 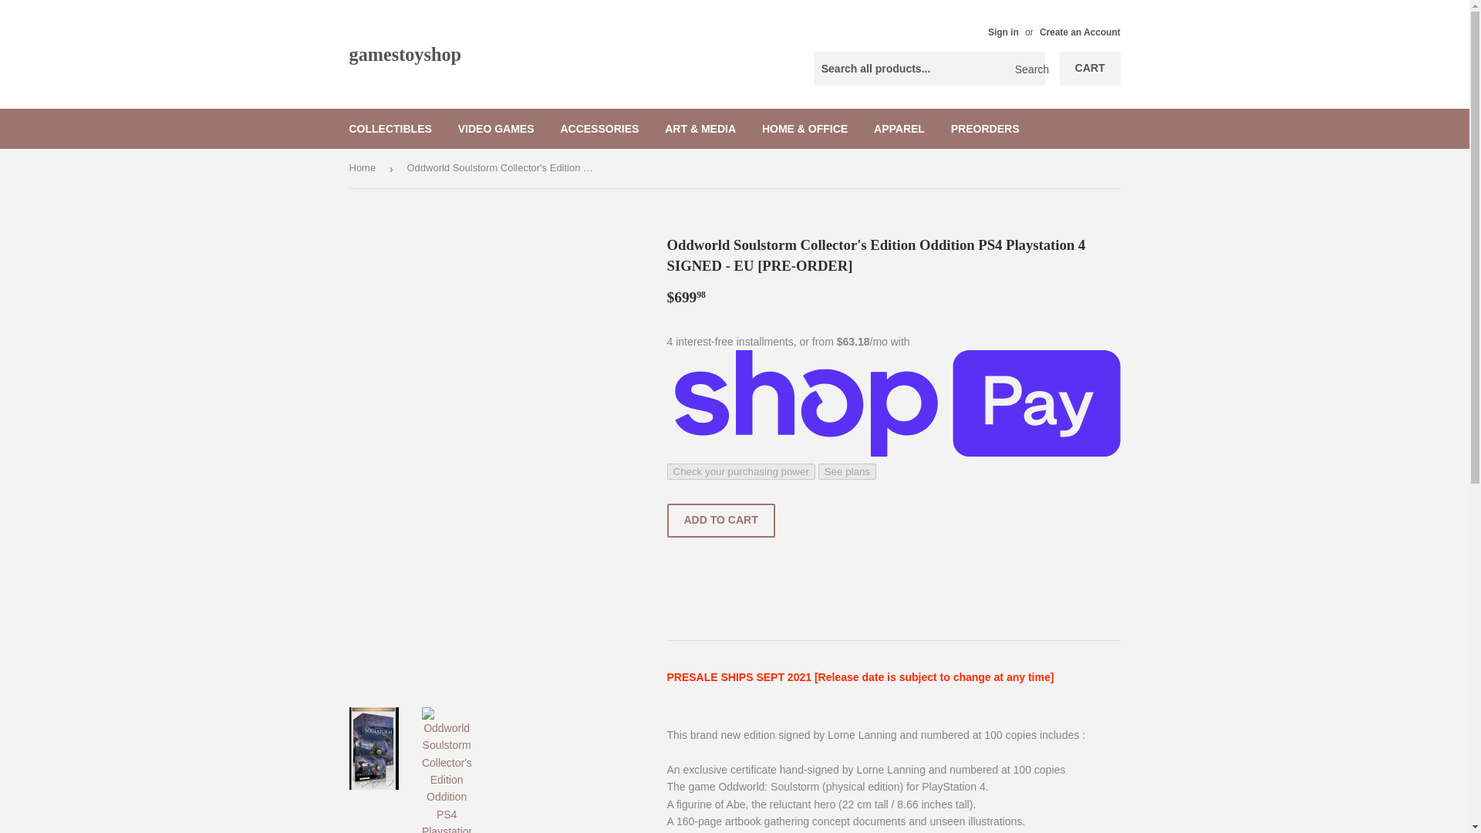 What do you see at coordinates (541, 54) in the screenshot?
I see `gamestoyshop` at bounding box center [541, 54].